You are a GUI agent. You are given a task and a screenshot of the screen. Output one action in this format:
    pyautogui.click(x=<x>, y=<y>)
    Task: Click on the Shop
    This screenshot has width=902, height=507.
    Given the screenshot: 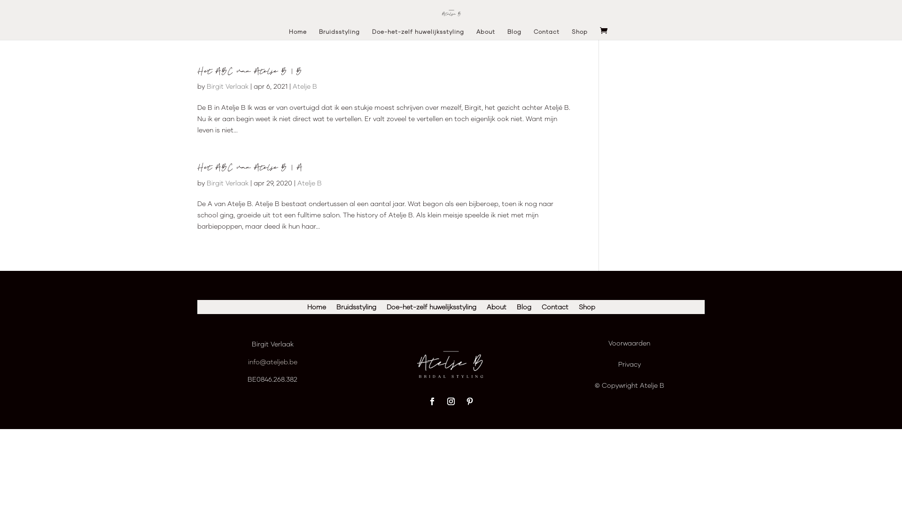 What is the action you would take?
    pyautogui.click(x=587, y=309)
    